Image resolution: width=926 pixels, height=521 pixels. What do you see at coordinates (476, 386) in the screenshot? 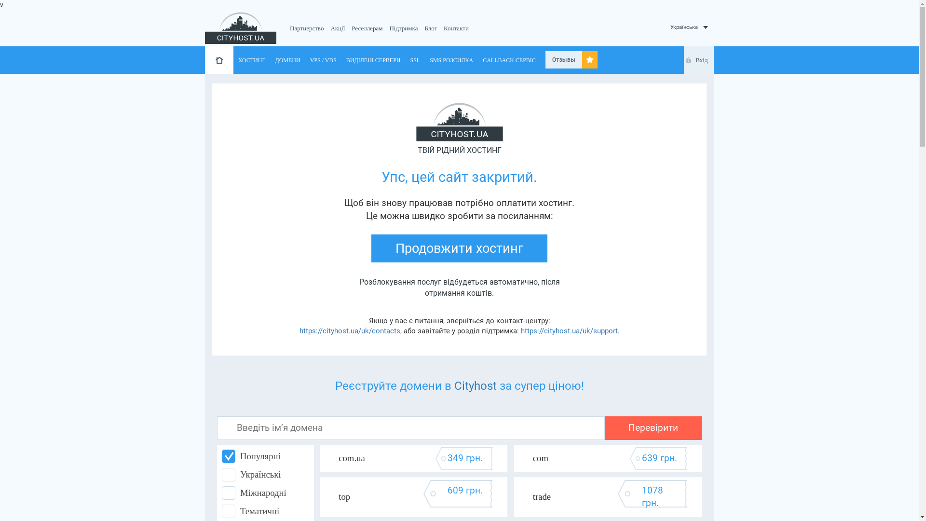
I see `Cityhost` at bounding box center [476, 386].